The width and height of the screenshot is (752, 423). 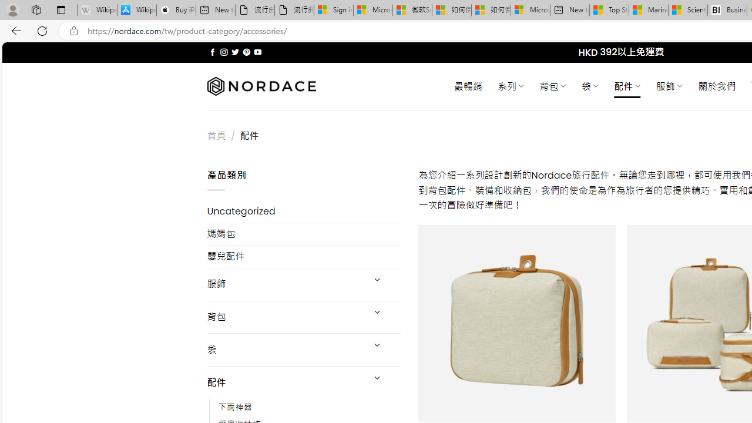 I want to click on Nordace, so click(x=261, y=86).